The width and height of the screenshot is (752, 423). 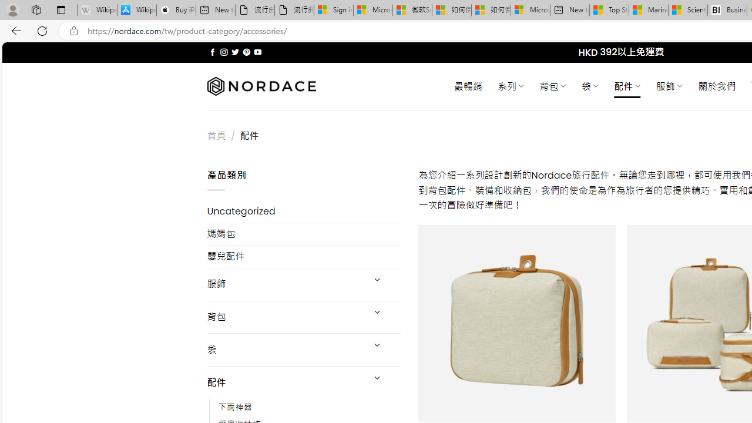 I want to click on Nordace, so click(x=261, y=86).